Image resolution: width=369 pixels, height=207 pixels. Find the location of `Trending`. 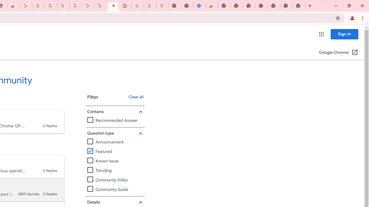

Trending is located at coordinates (99, 171).